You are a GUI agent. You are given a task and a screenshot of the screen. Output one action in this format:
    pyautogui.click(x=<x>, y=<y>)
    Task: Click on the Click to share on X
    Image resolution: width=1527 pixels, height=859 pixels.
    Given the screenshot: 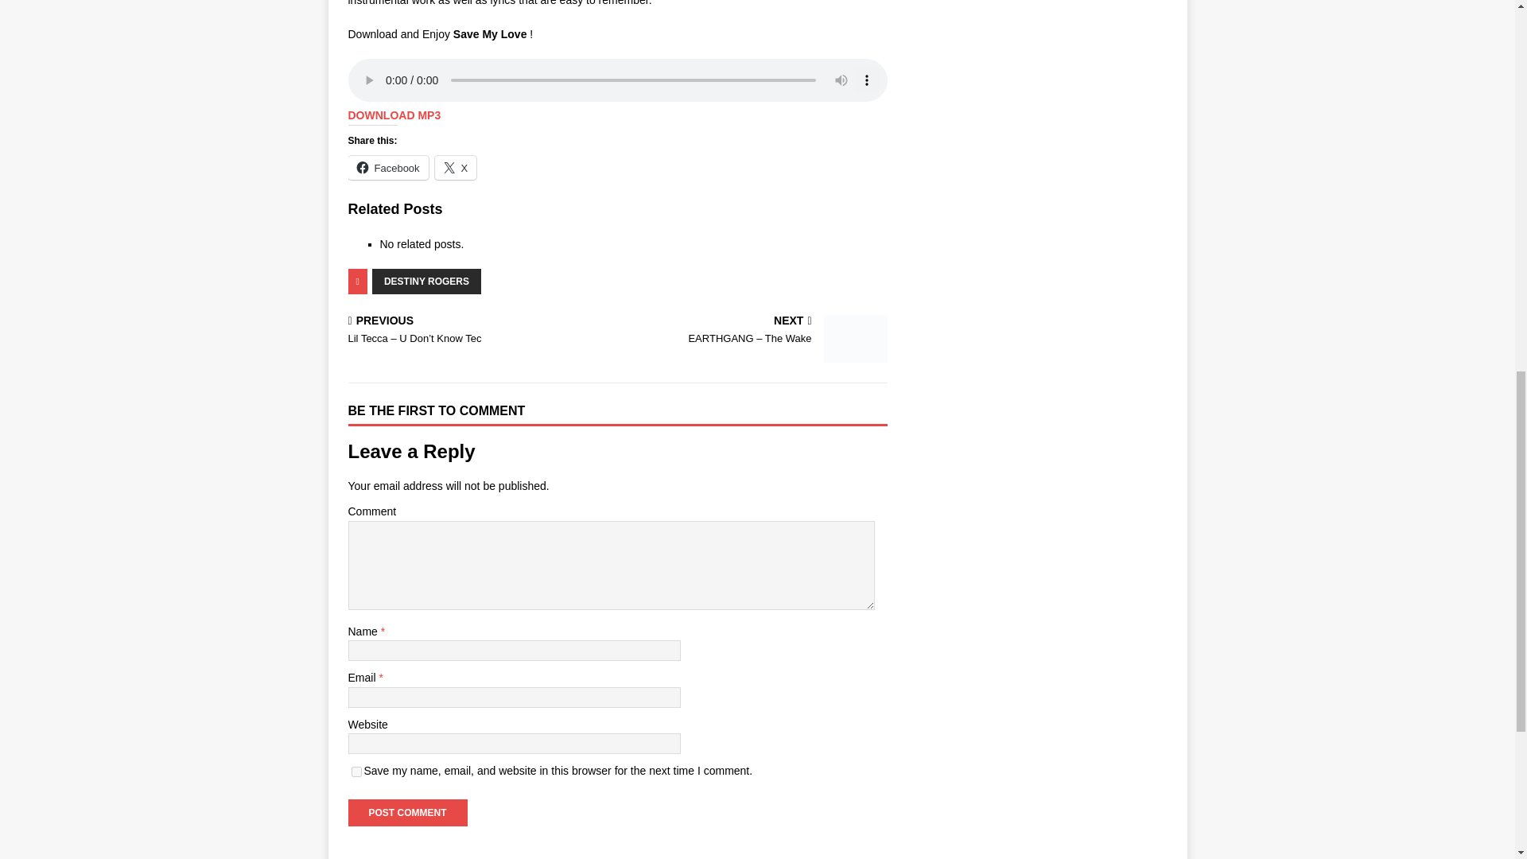 What is the action you would take?
    pyautogui.click(x=456, y=167)
    